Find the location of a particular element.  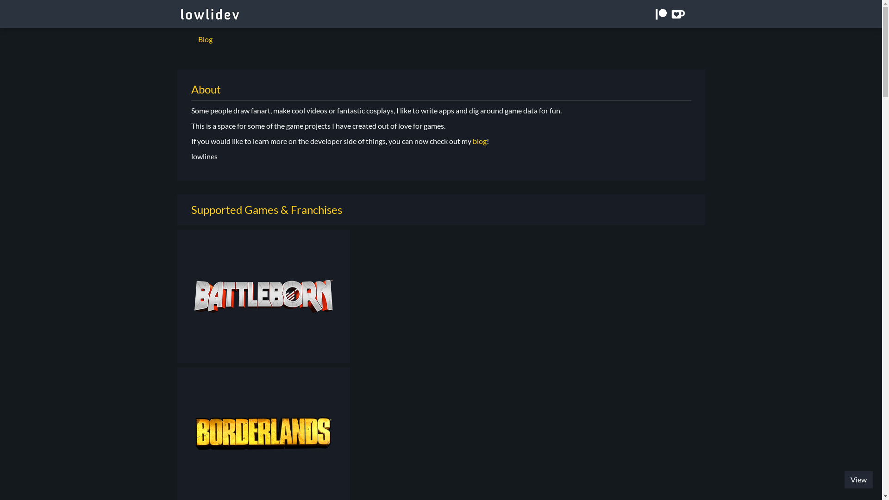

Site Settings is located at coordinates (700, 39).